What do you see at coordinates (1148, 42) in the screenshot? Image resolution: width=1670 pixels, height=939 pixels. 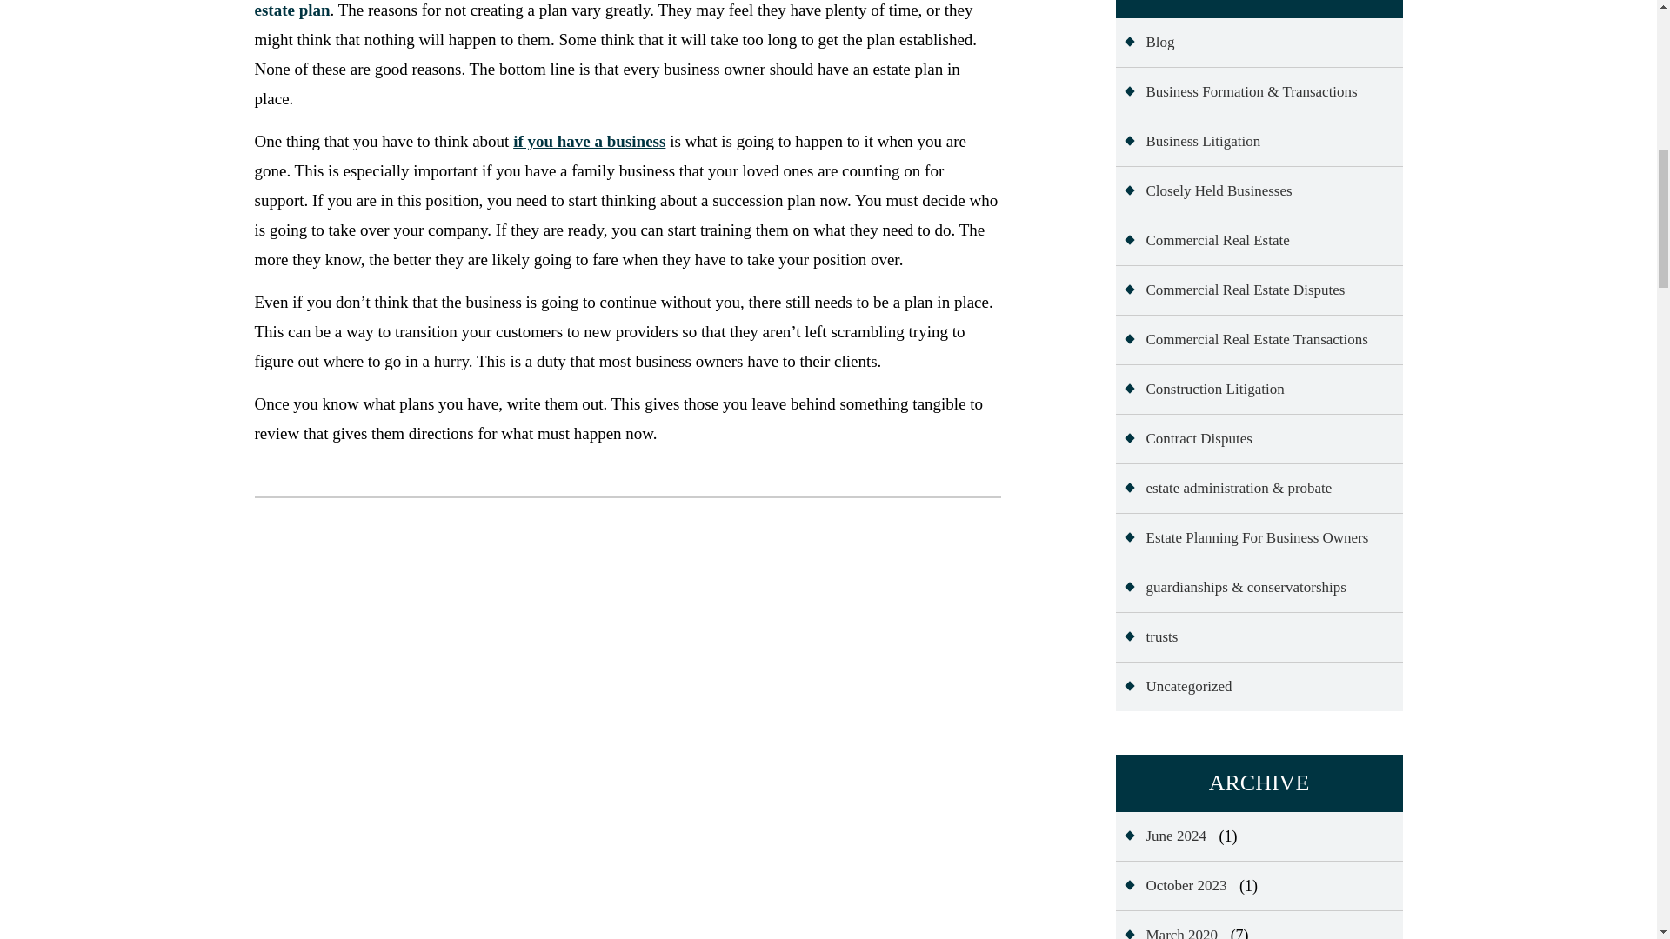 I see `Blog` at bounding box center [1148, 42].